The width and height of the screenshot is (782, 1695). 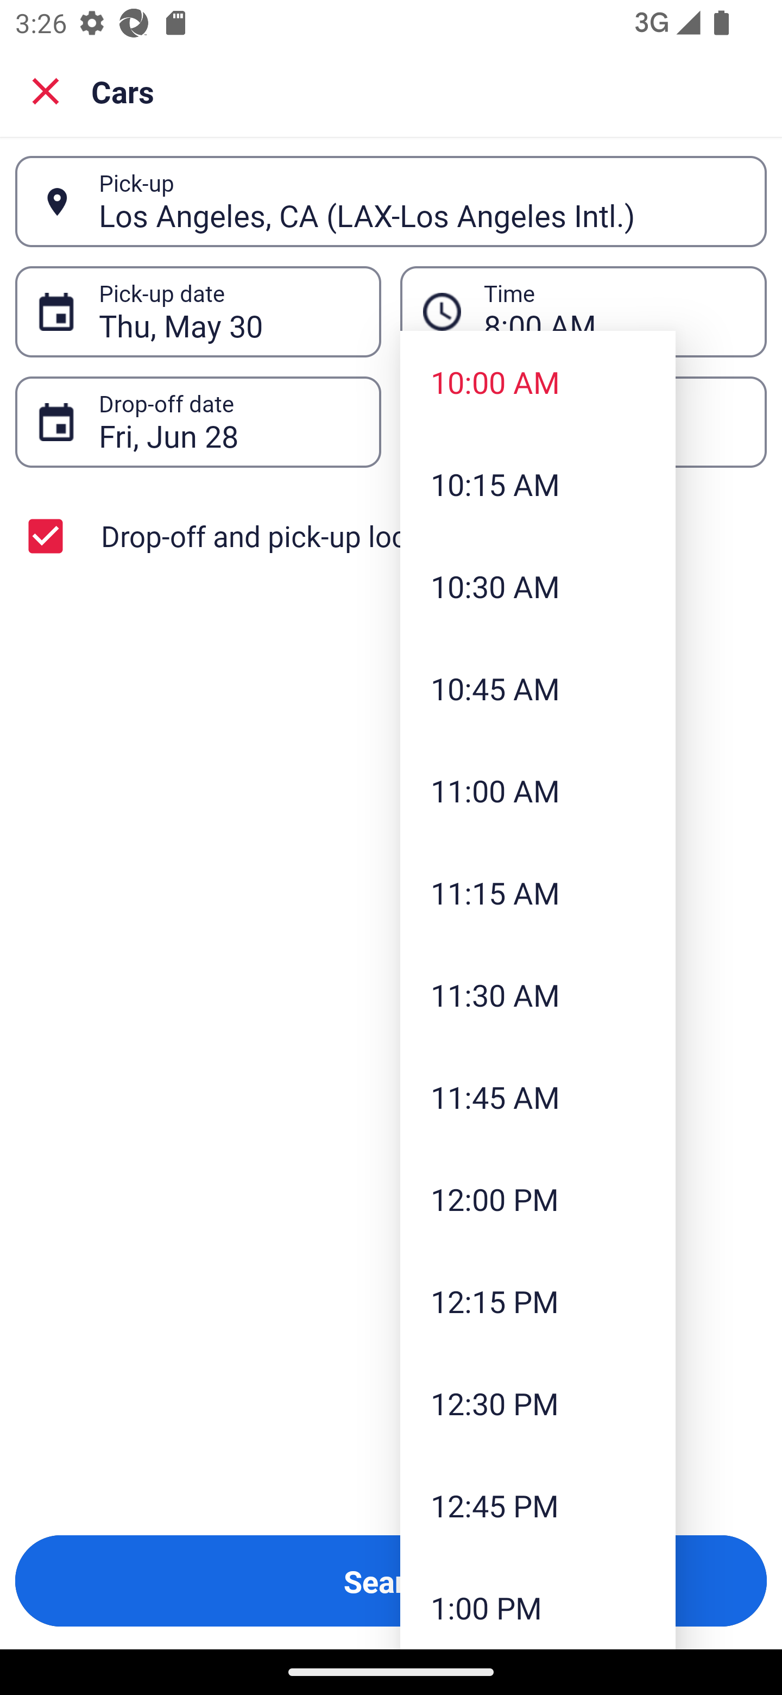 I want to click on 12:30 PM, so click(x=538, y=1403).